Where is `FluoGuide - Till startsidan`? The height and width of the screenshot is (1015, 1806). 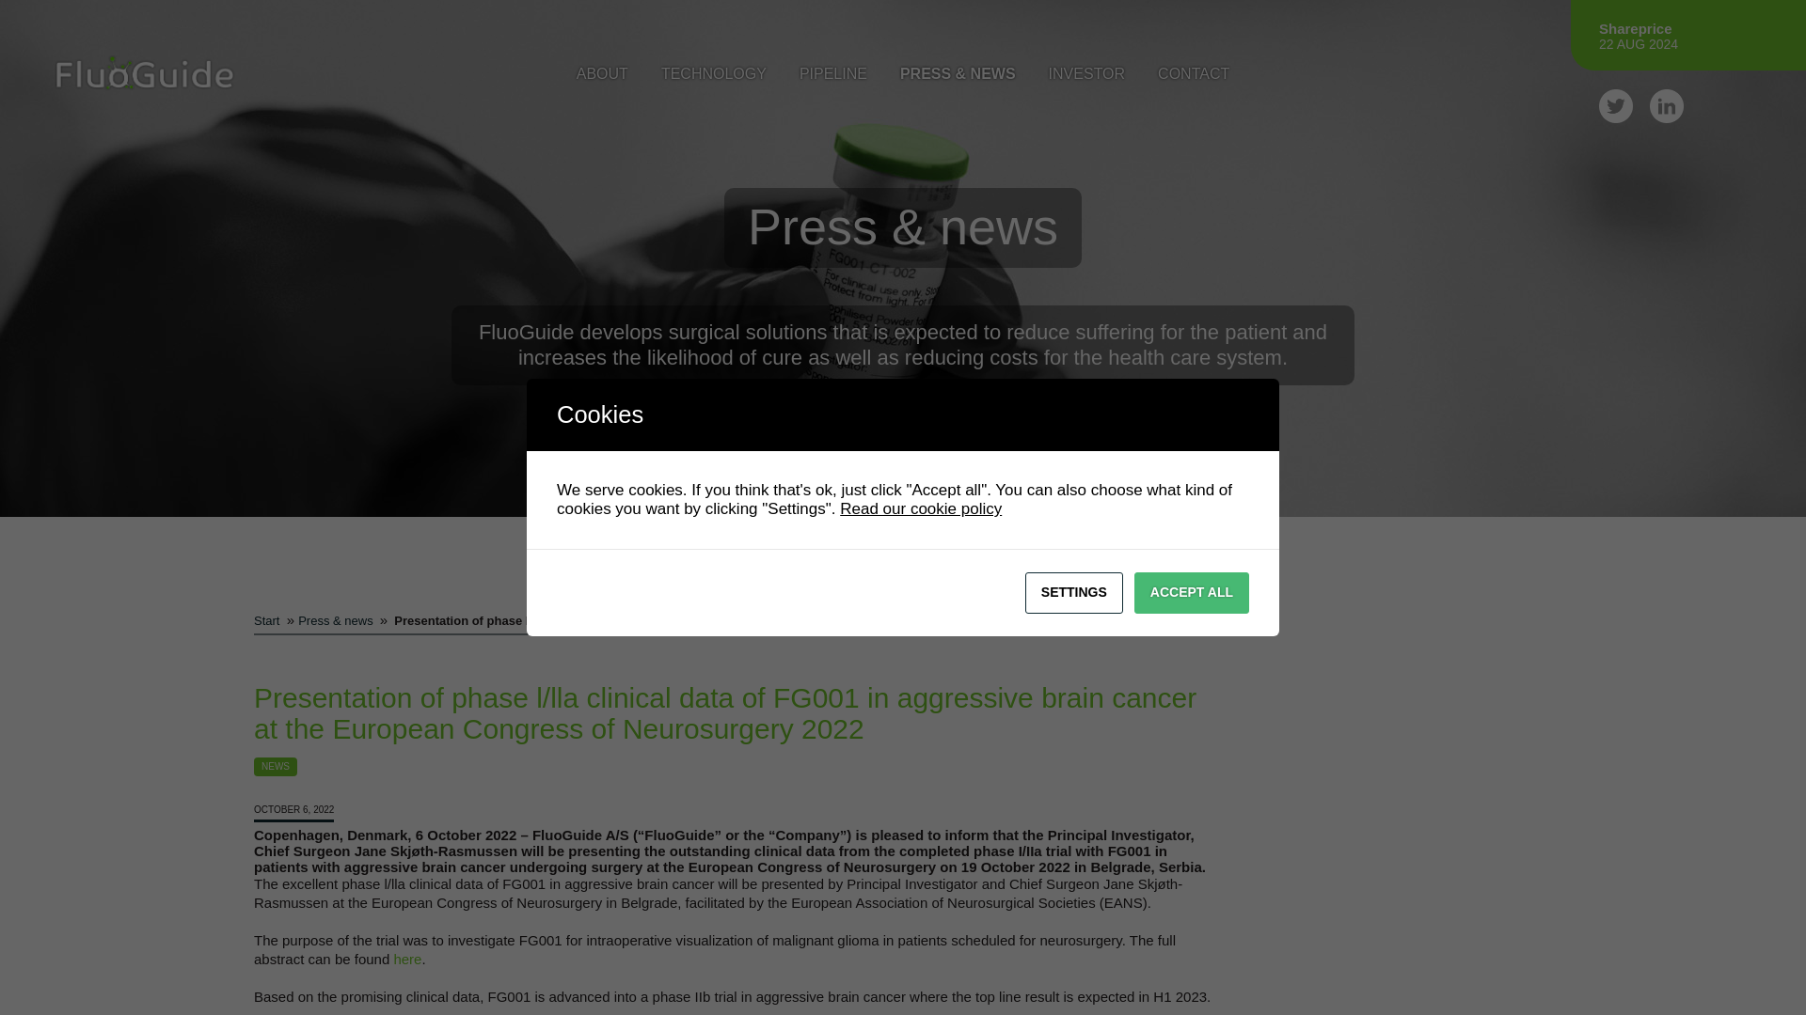 FluoGuide - Till startsidan is located at coordinates (144, 73).